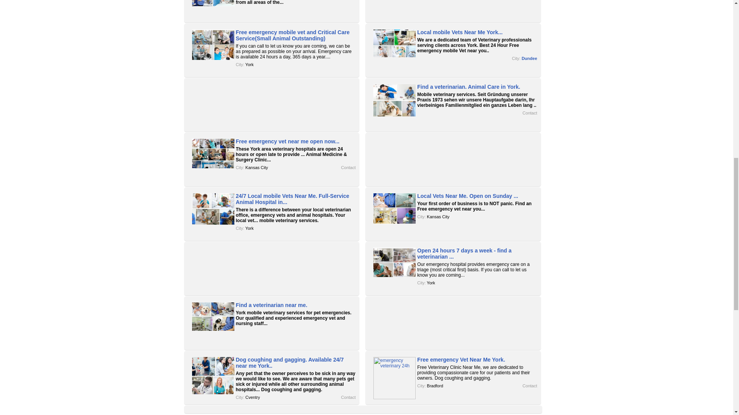 The height and width of the screenshot is (415, 739). What do you see at coordinates (249, 228) in the screenshot?
I see `York` at bounding box center [249, 228].